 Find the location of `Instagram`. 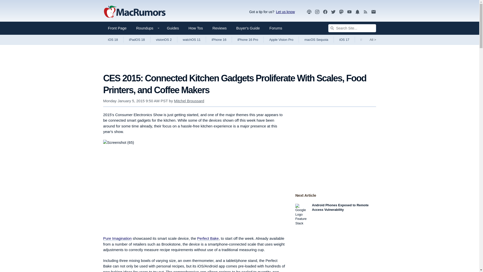

Instagram is located at coordinates (317, 12).